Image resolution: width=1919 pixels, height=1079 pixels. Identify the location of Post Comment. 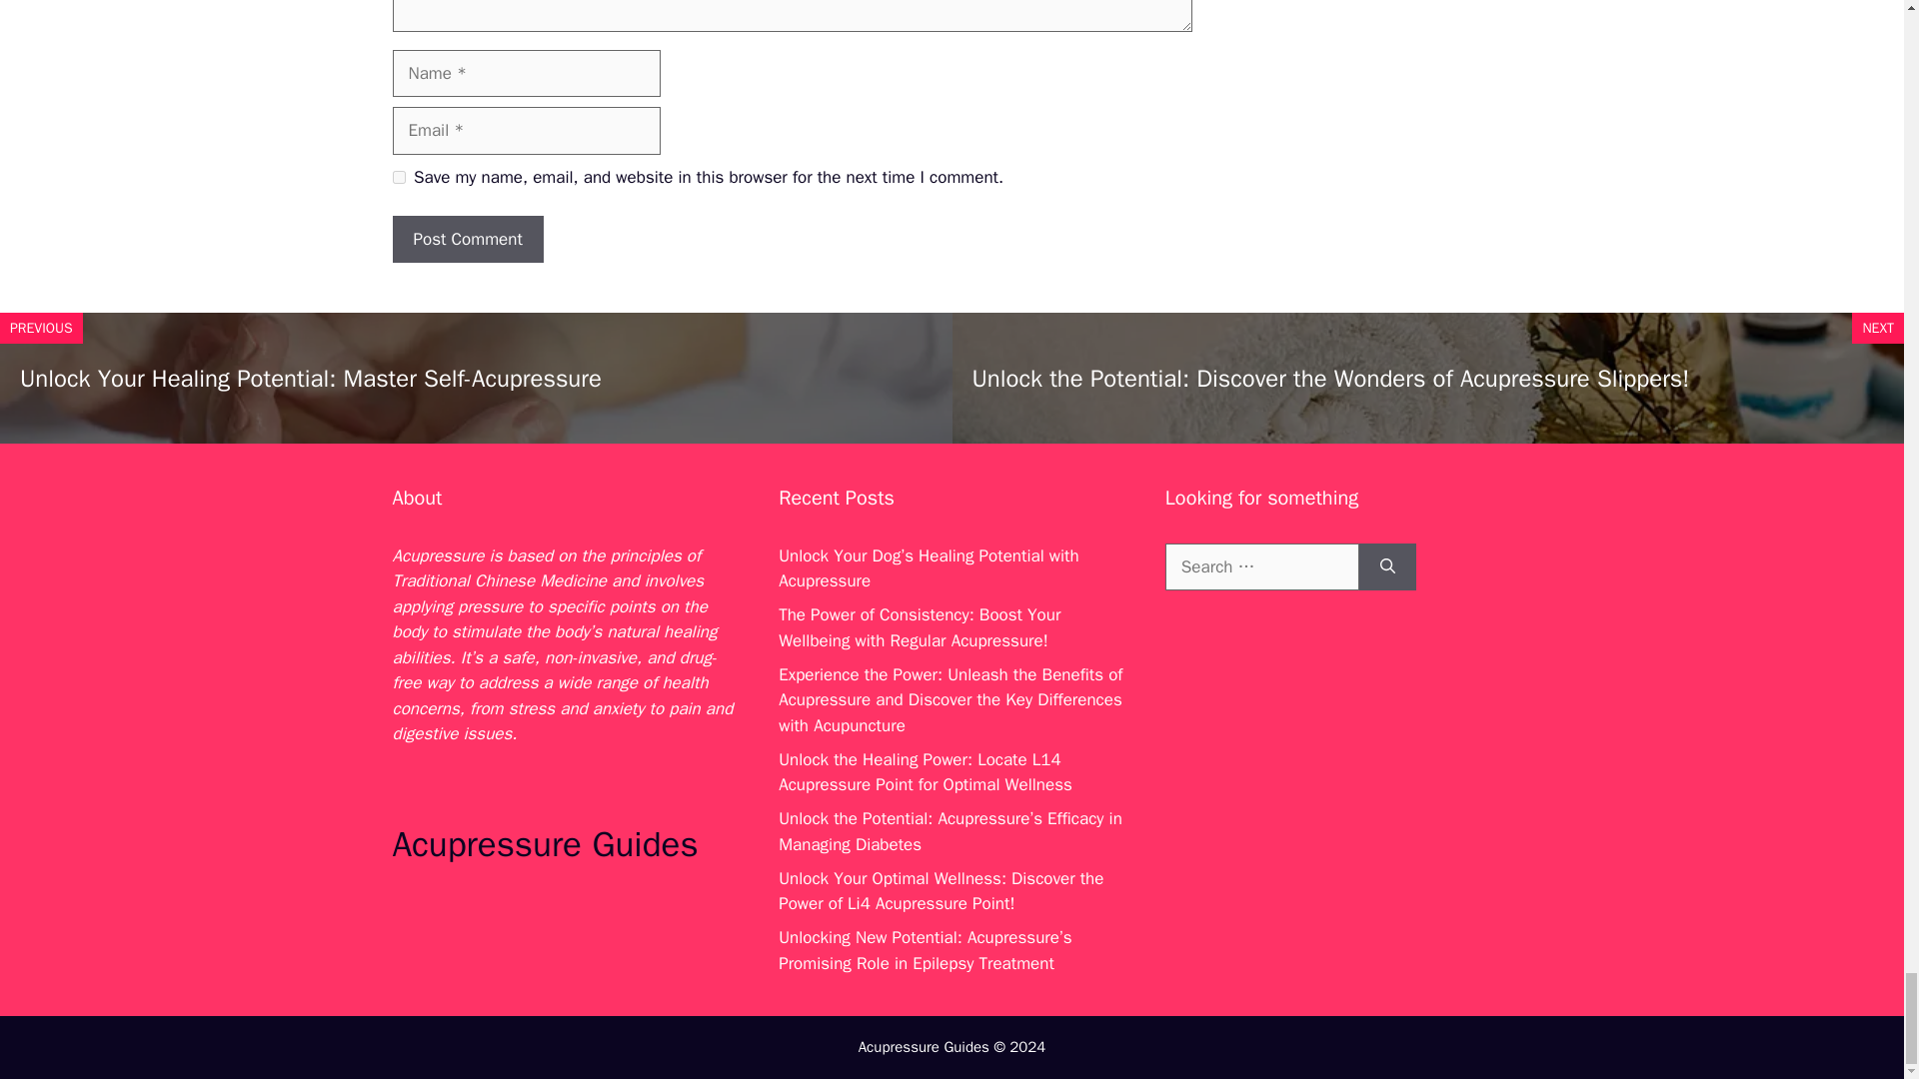
(467, 240).